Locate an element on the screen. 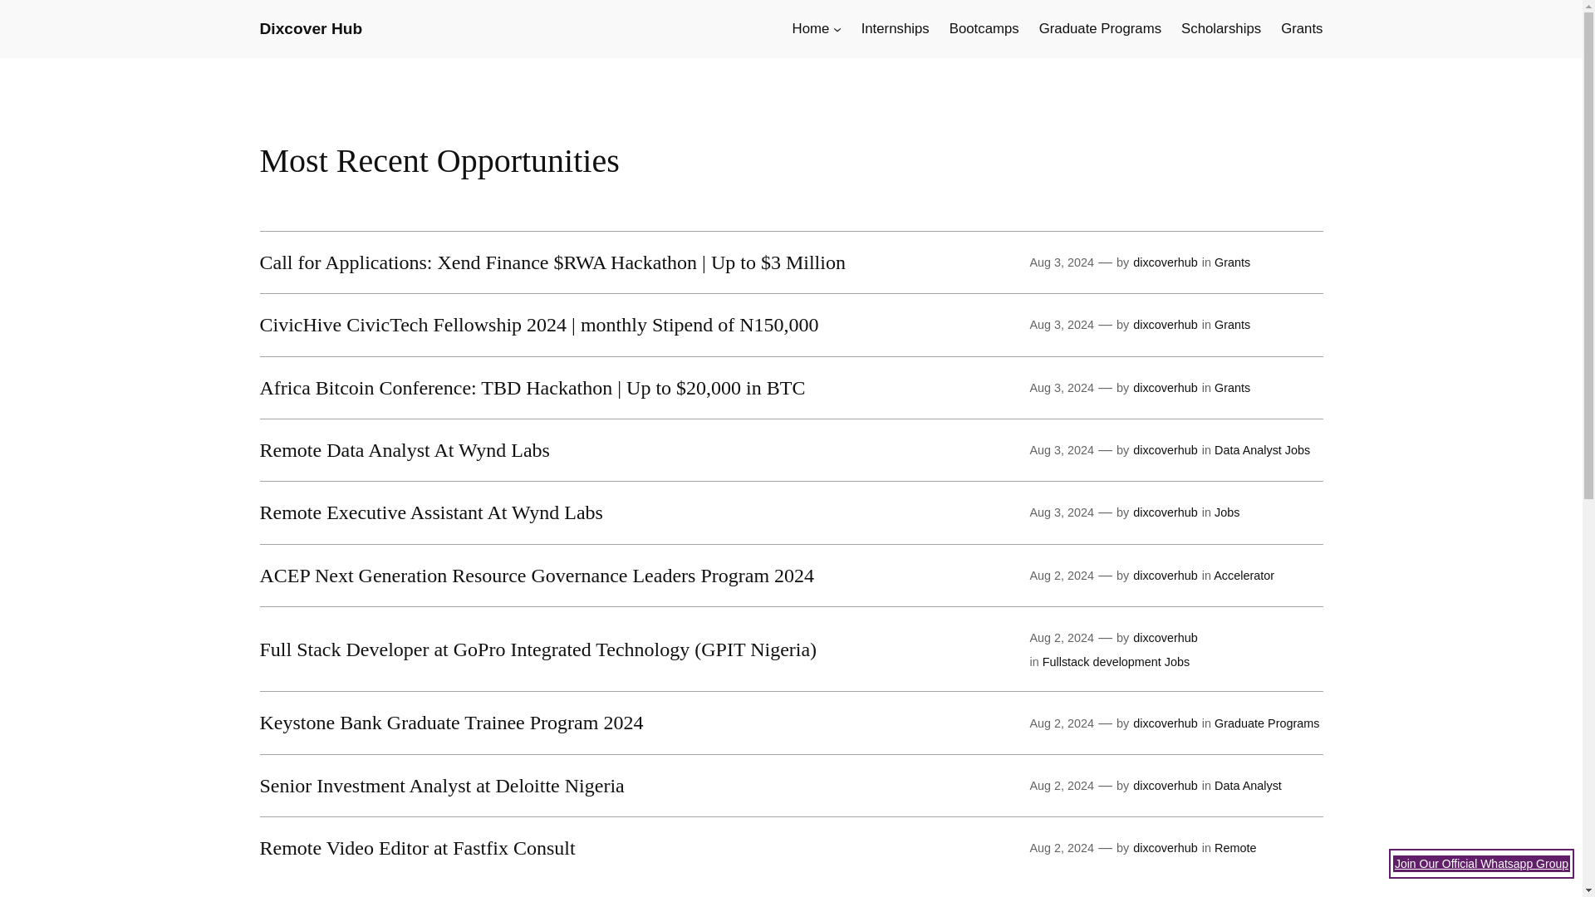  Internships is located at coordinates (896, 28).